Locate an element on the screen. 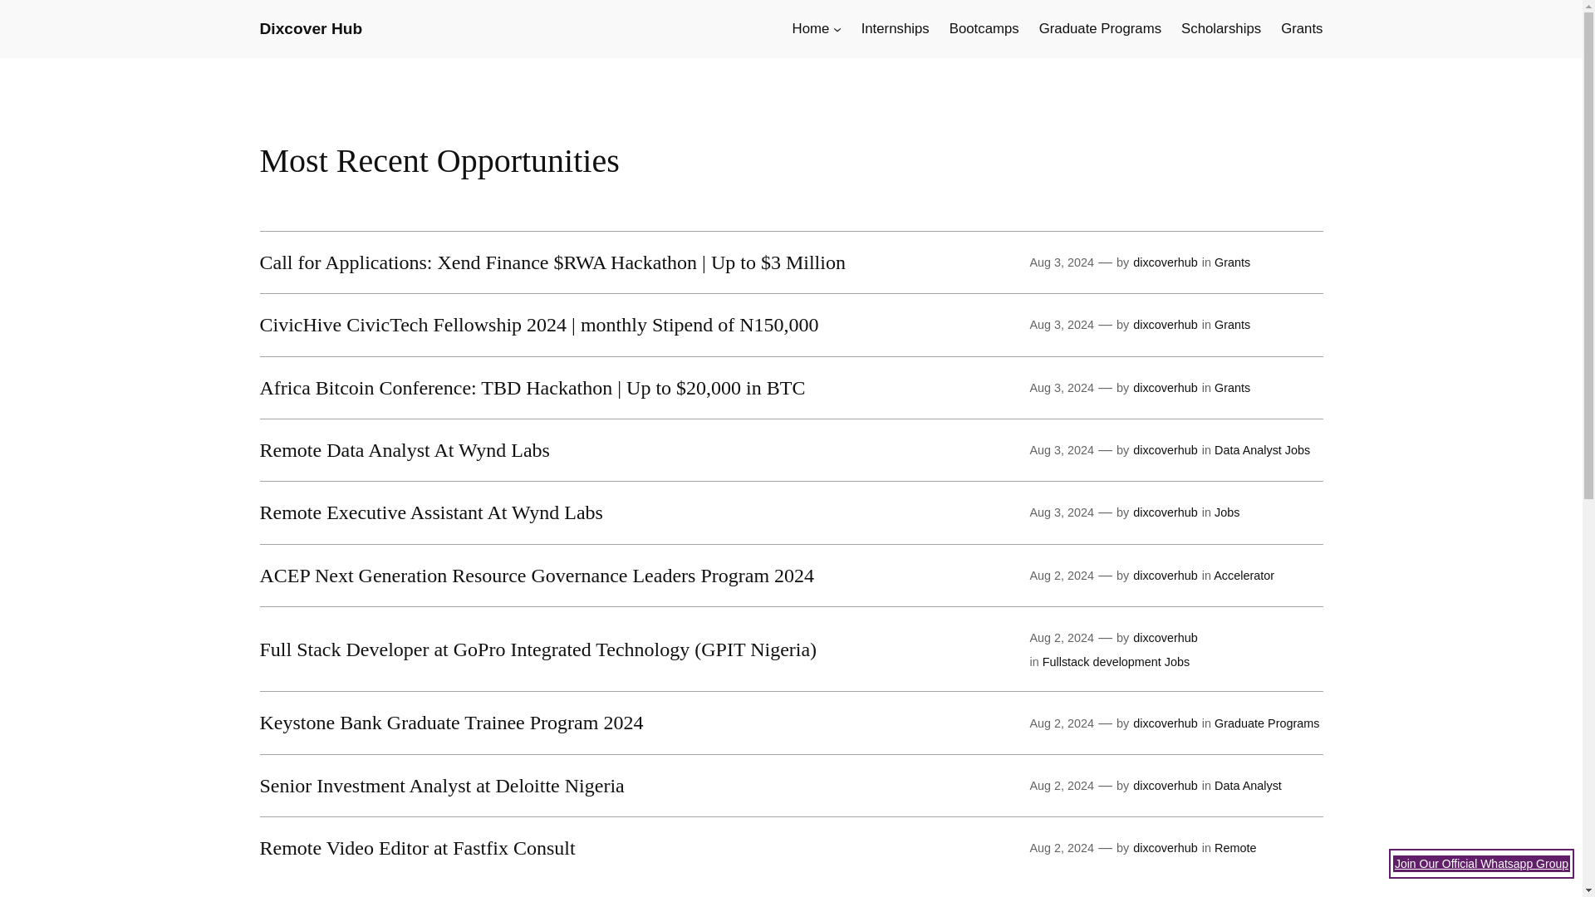  Internships is located at coordinates (896, 28).